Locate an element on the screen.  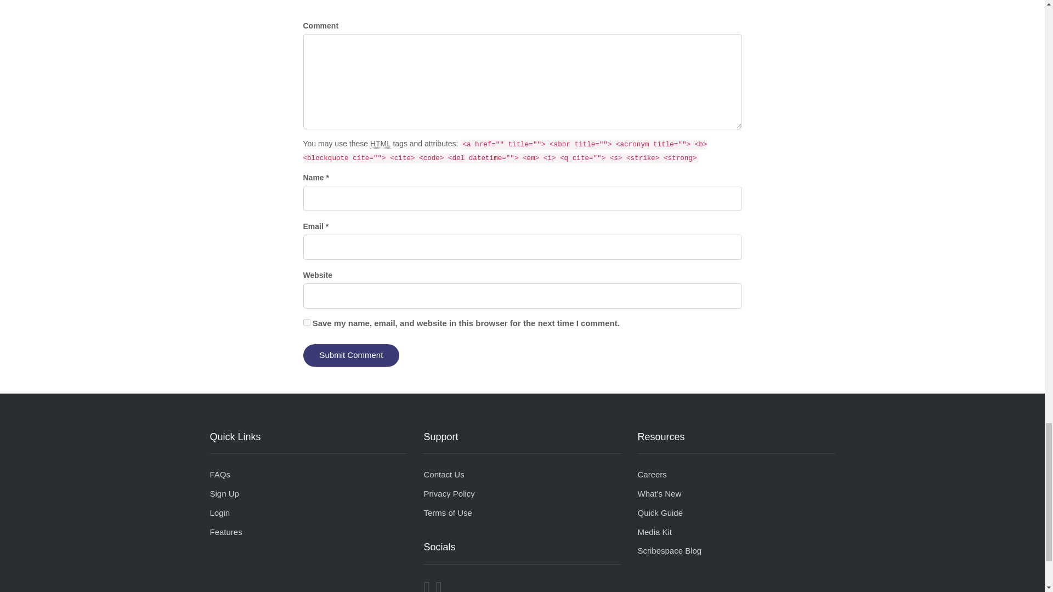
Features is located at coordinates (226, 532).